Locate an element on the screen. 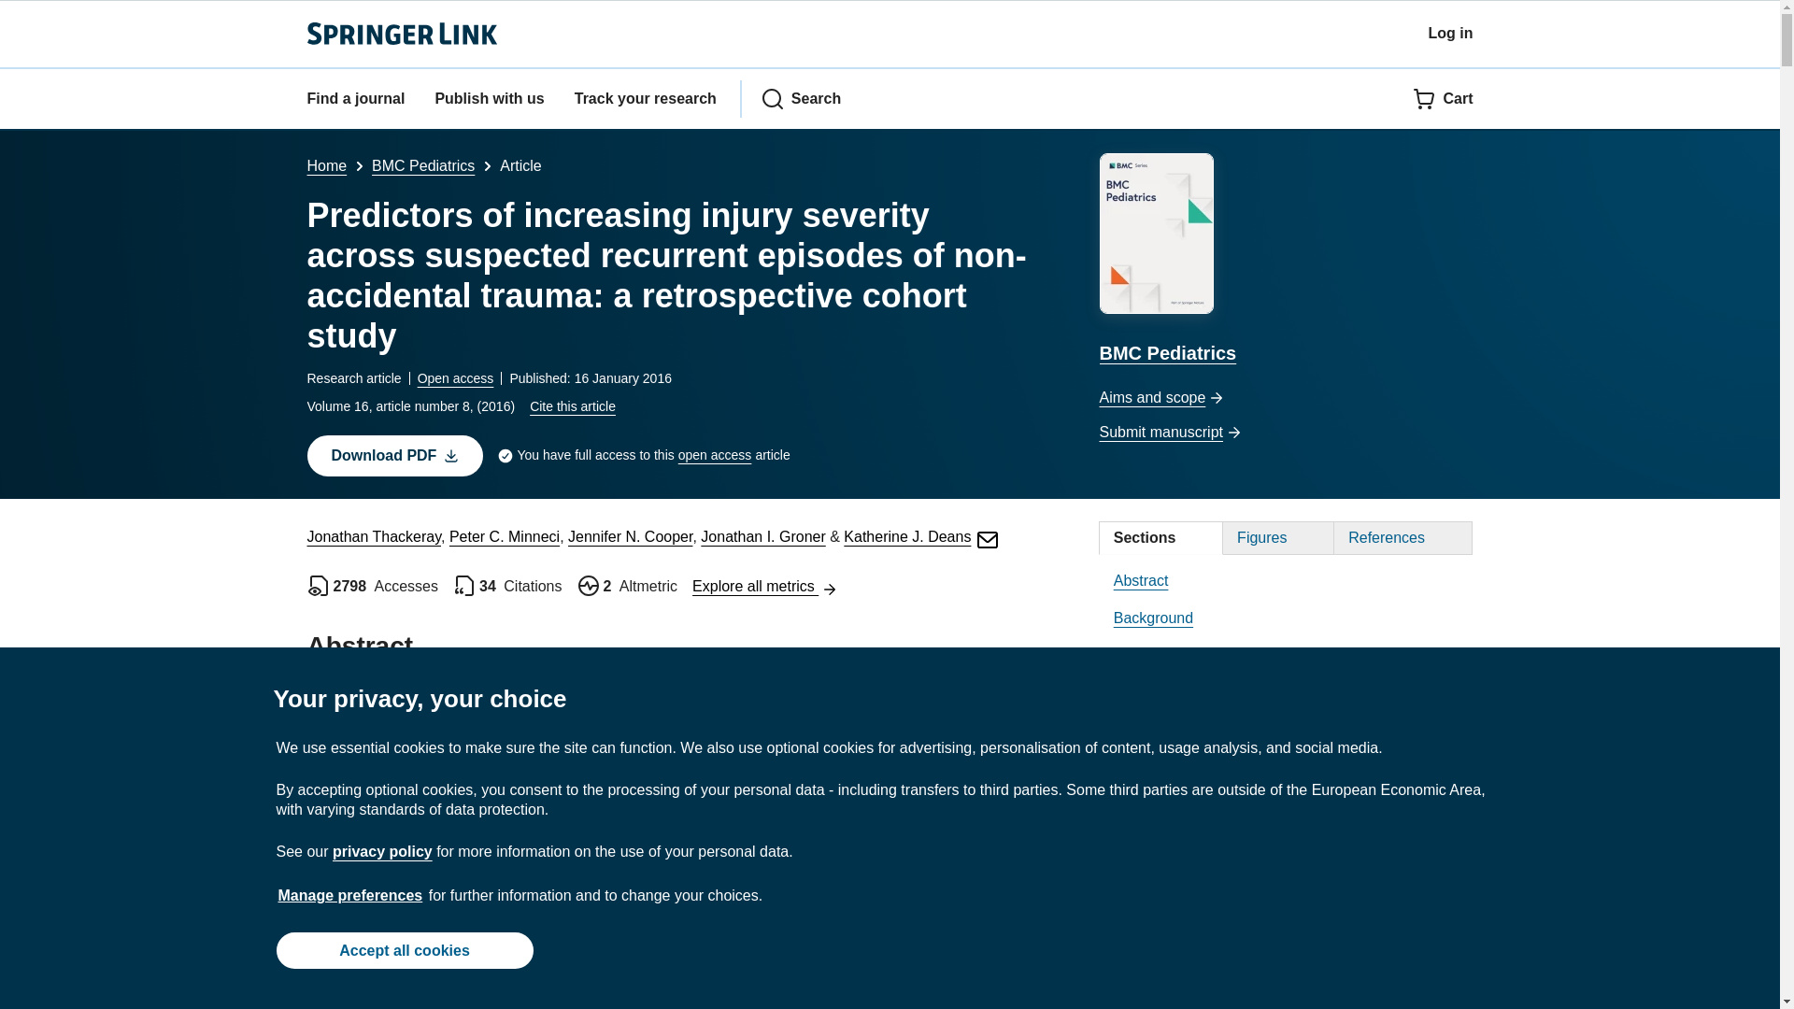 The width and height of the screenshot is (1794, 1009). Cart is located at coordinates (1443, 98).